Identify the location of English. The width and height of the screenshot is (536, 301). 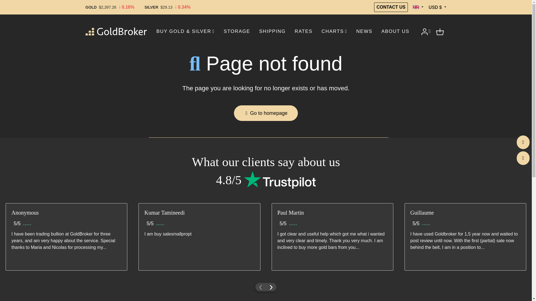
(418, 7).